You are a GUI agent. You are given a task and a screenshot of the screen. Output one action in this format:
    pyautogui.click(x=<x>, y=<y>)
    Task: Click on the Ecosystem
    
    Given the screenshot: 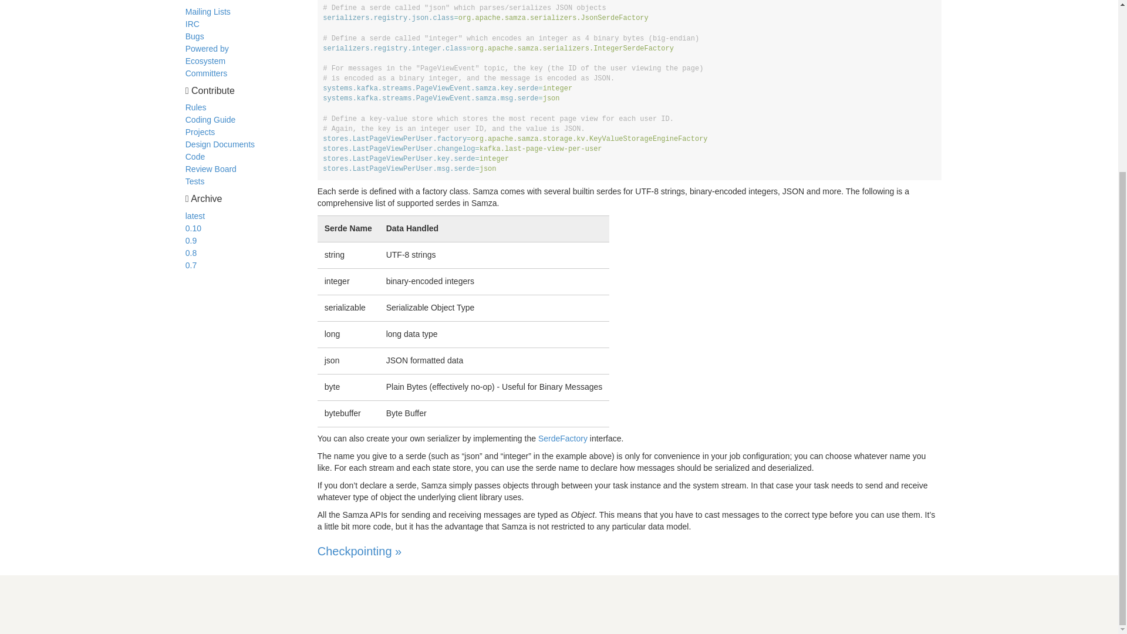 What is the action you would take?
    pyautogui.click(x=205, y=61)
    